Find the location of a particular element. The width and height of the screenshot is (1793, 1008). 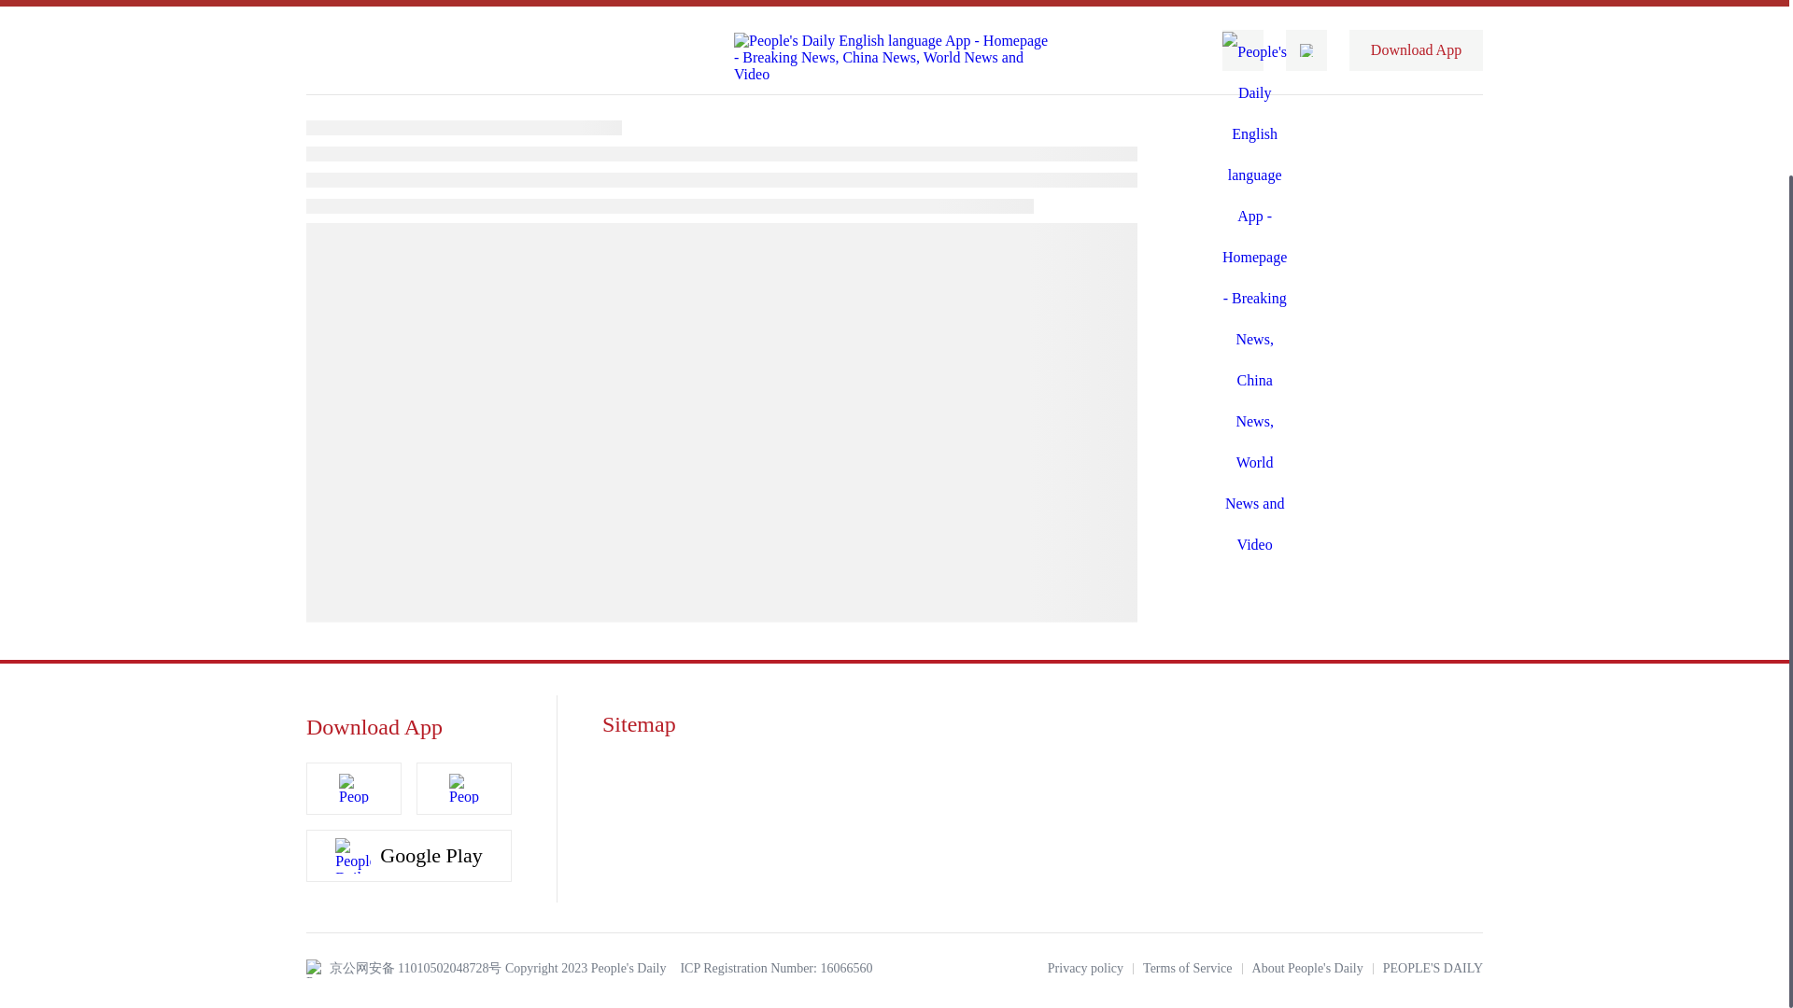

Google Play is located at coordinates (409, 855).